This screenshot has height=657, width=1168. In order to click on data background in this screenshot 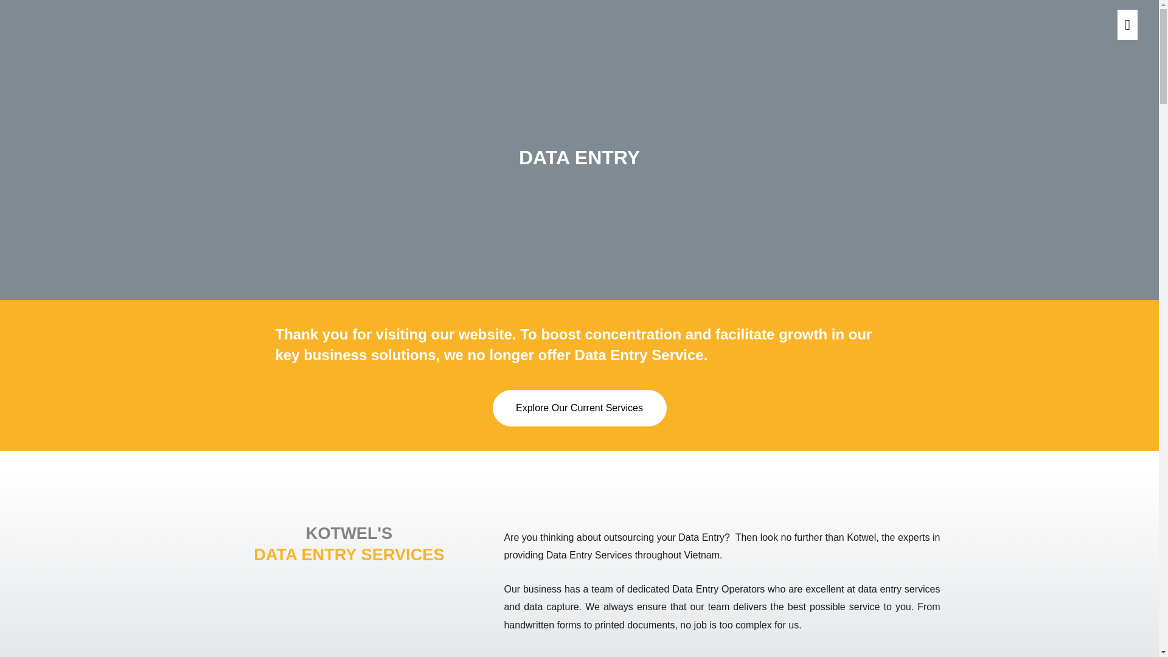, I will do `click(349, 623)`.